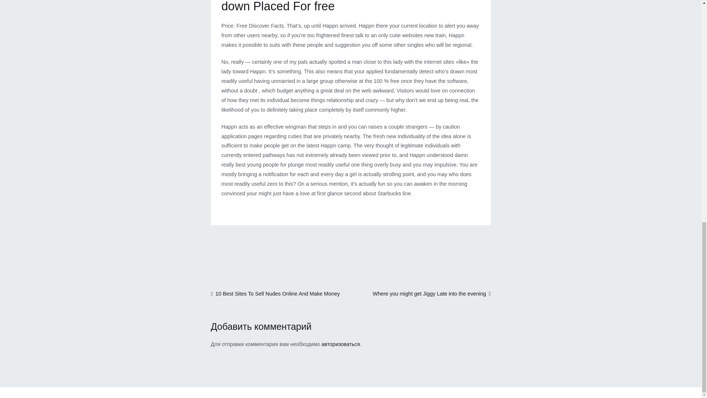 This screenshot has width=707, height=398. Describe the element at coordinates (275, 293) in the screenshot. I see `10 Best Sites To Sell Nudes Online And Make Money` at that location.